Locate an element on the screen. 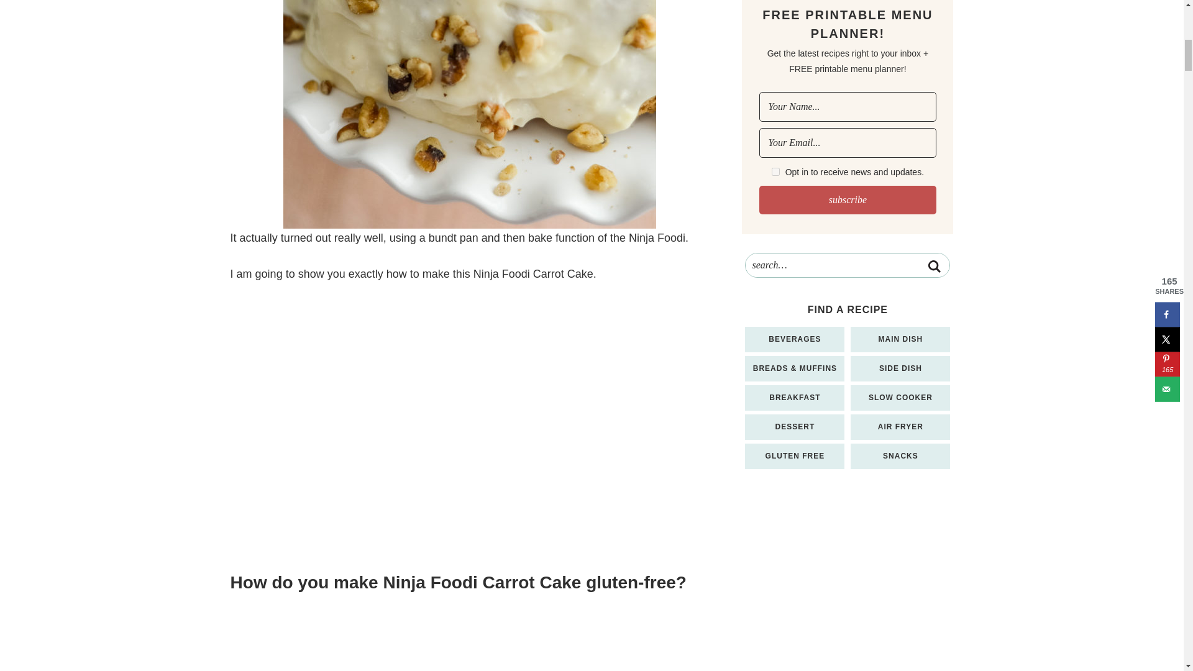 Image resolution: width=1193 pixels, height=671 pixels. Search for is located at coordinates (848, 265).